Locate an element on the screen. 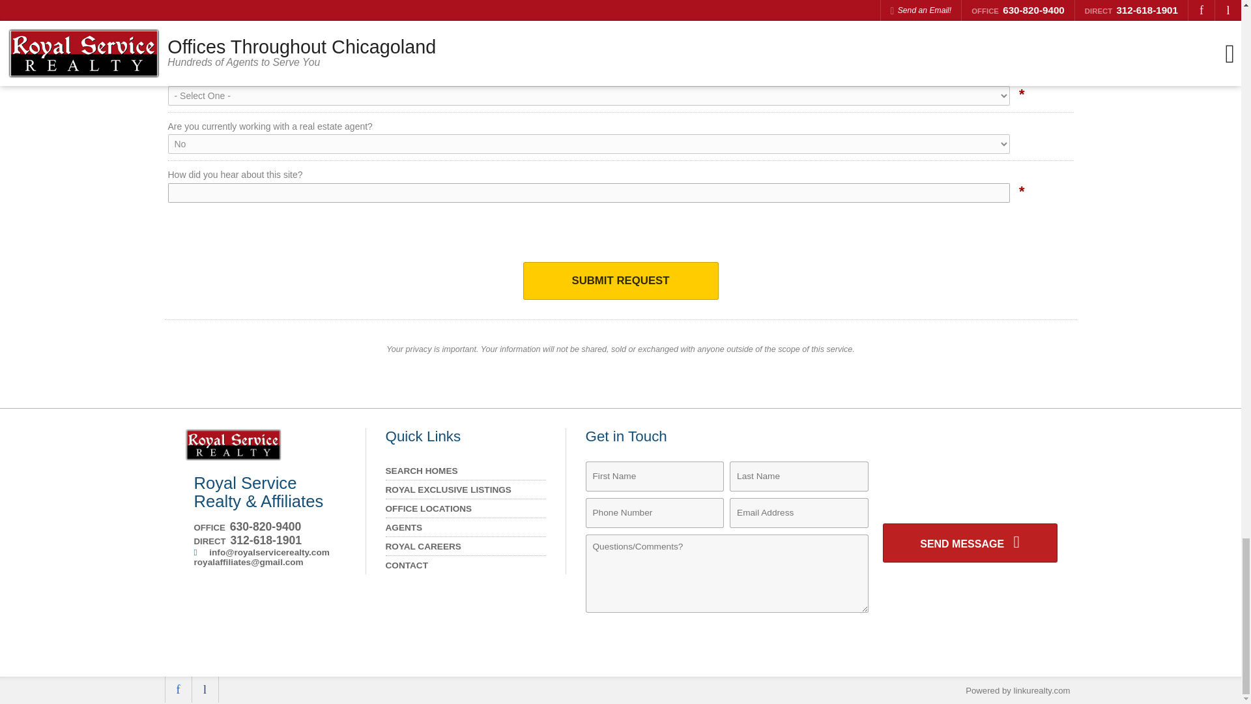  Powered by LinkURealty is located at coordinates (1018, 690).